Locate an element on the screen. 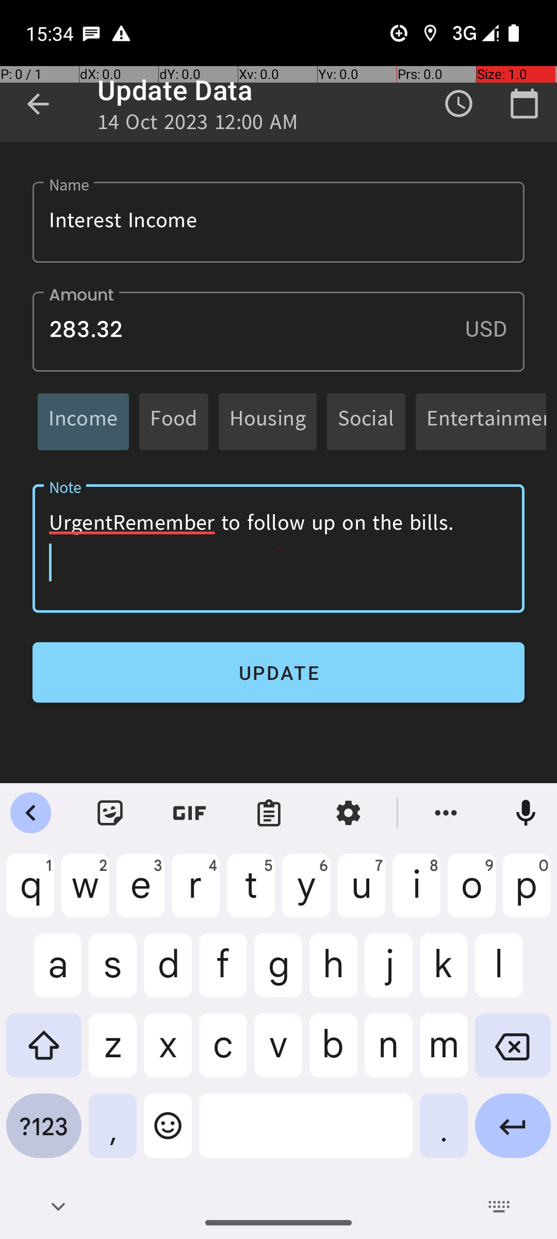 The height and width of the screenshot is (1239, 557). GIF Keyboard is located at coordinates (190, 813).